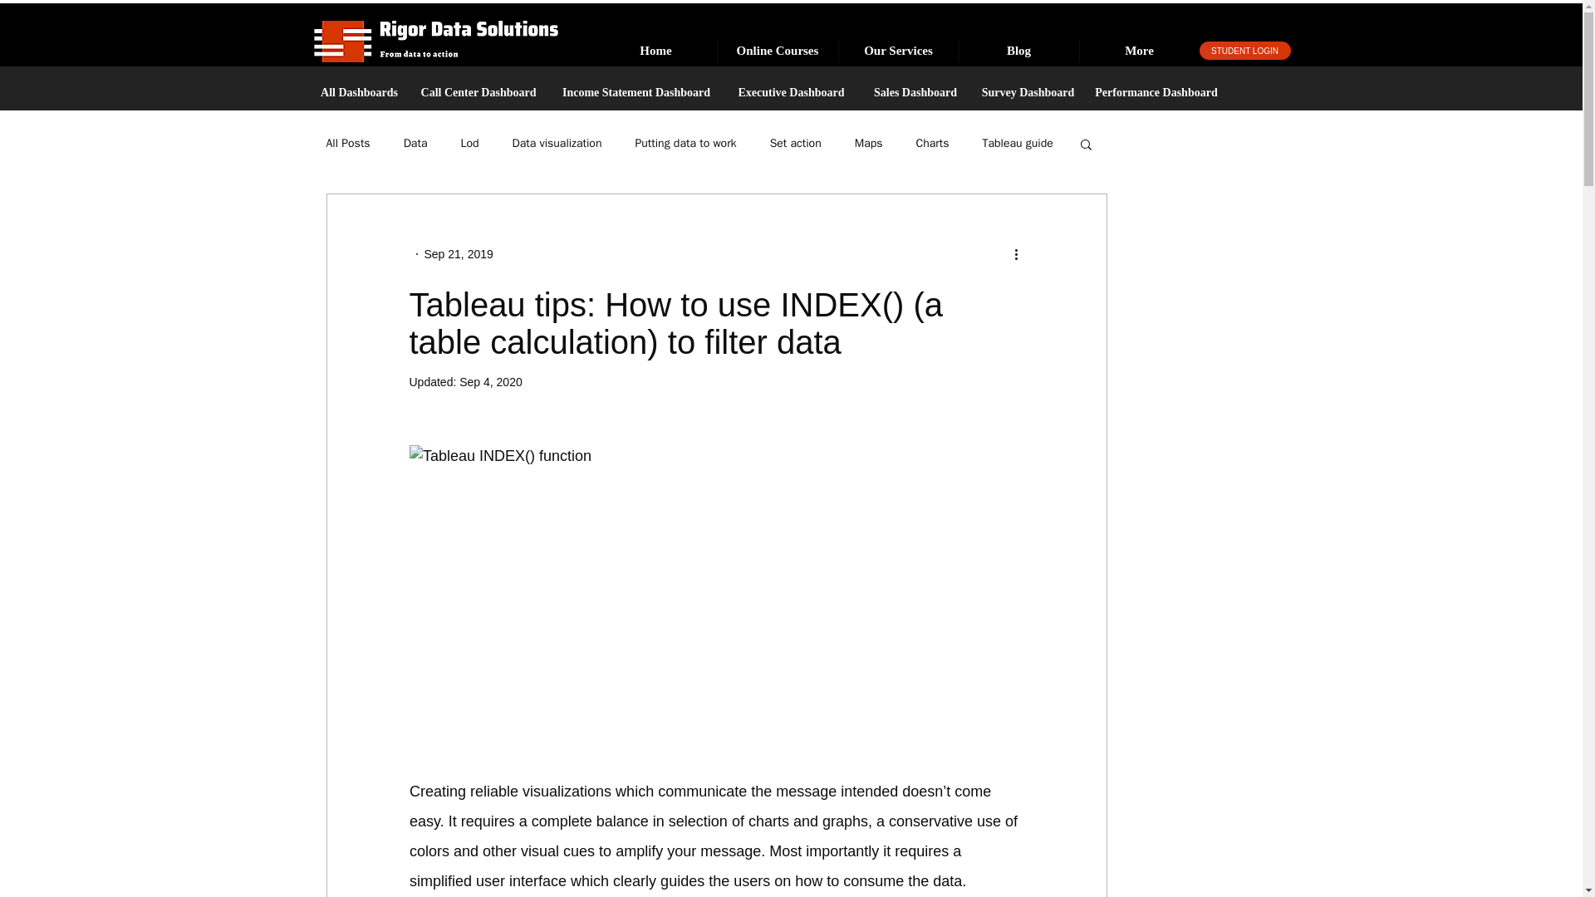 Image resolution: width=1595 pixels, height=897 pixels. Describe the element at coordinates (932, 144) in the screenshot. I see `Charts` at that location.